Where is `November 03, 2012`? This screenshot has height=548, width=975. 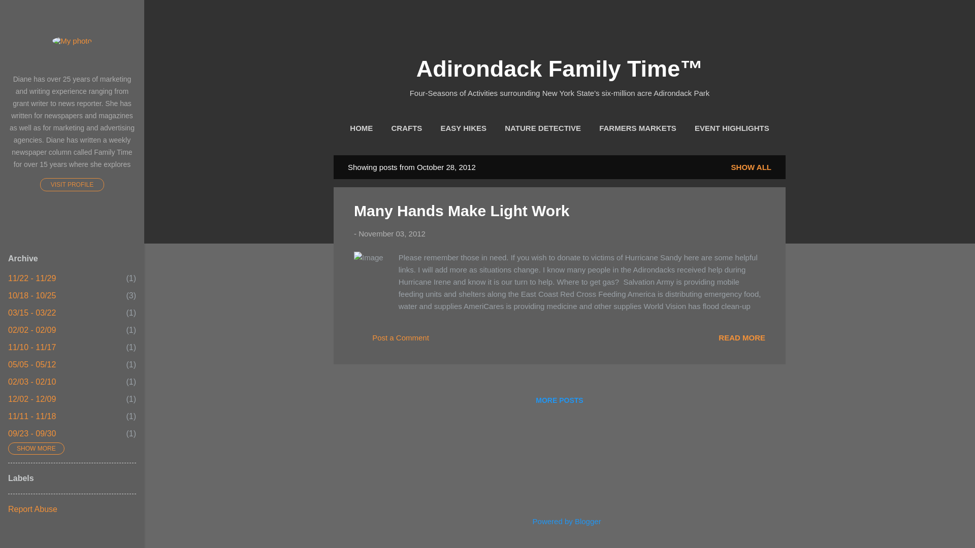
November 03, 2012 is located at coordinates (392, 233).